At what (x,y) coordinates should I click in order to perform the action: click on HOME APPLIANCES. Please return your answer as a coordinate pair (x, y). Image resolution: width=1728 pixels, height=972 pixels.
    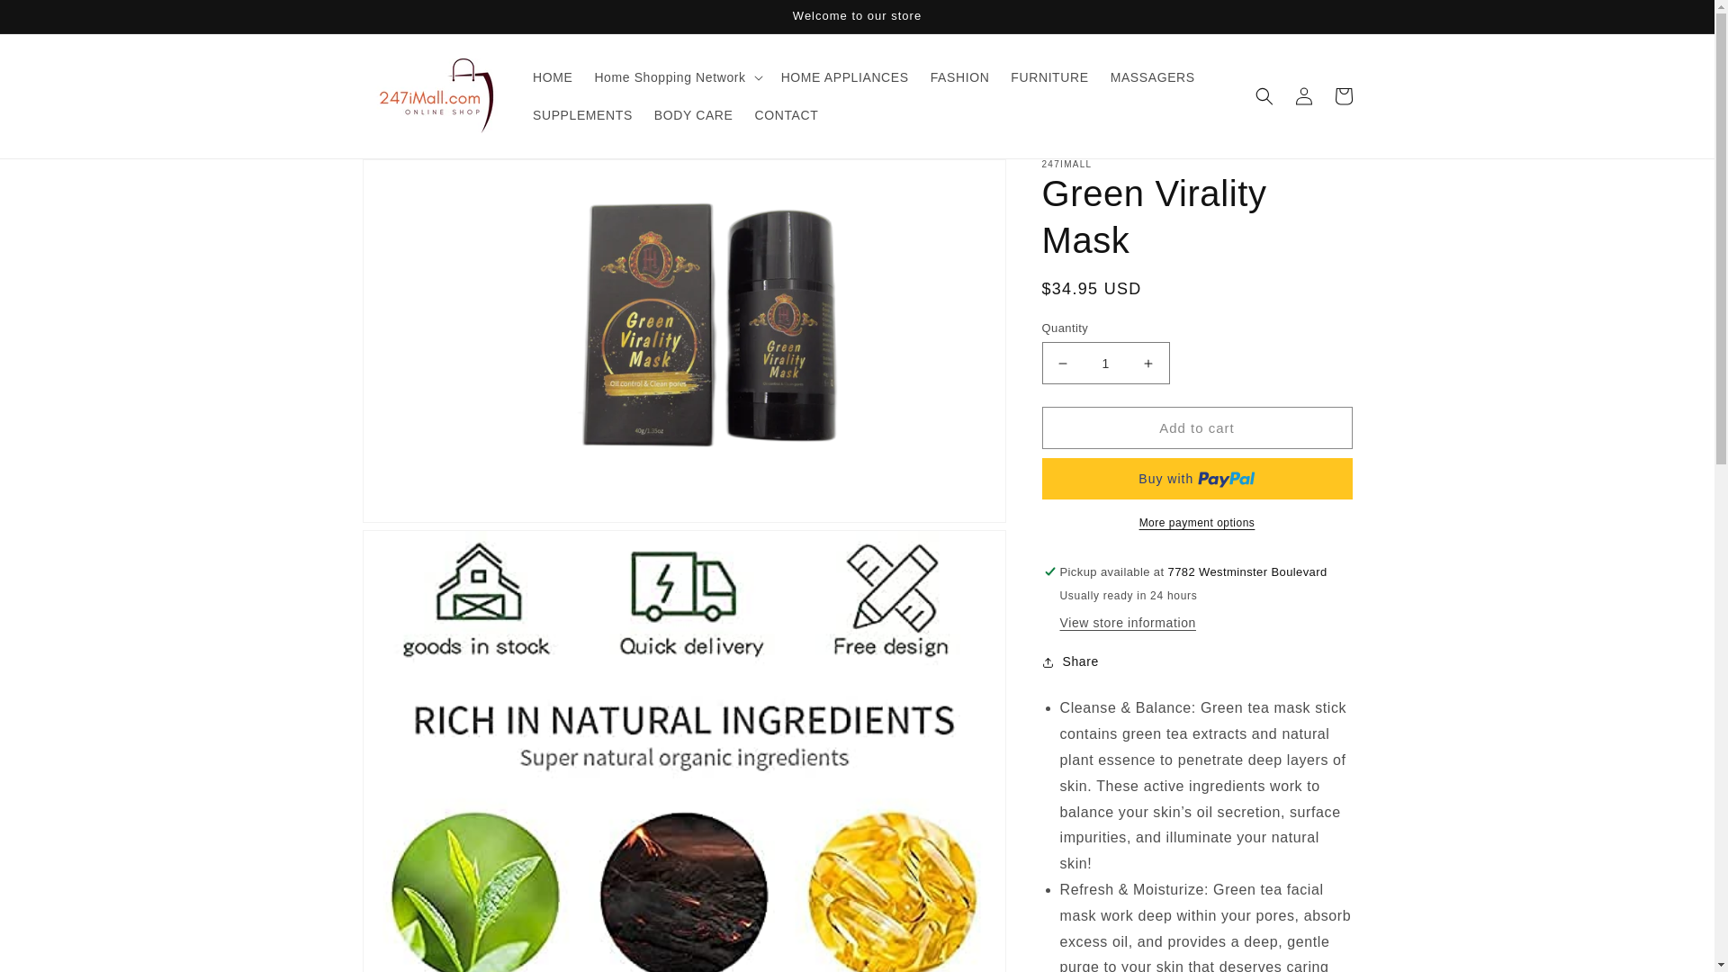
    Looking at the image, I should click on (844, 76).